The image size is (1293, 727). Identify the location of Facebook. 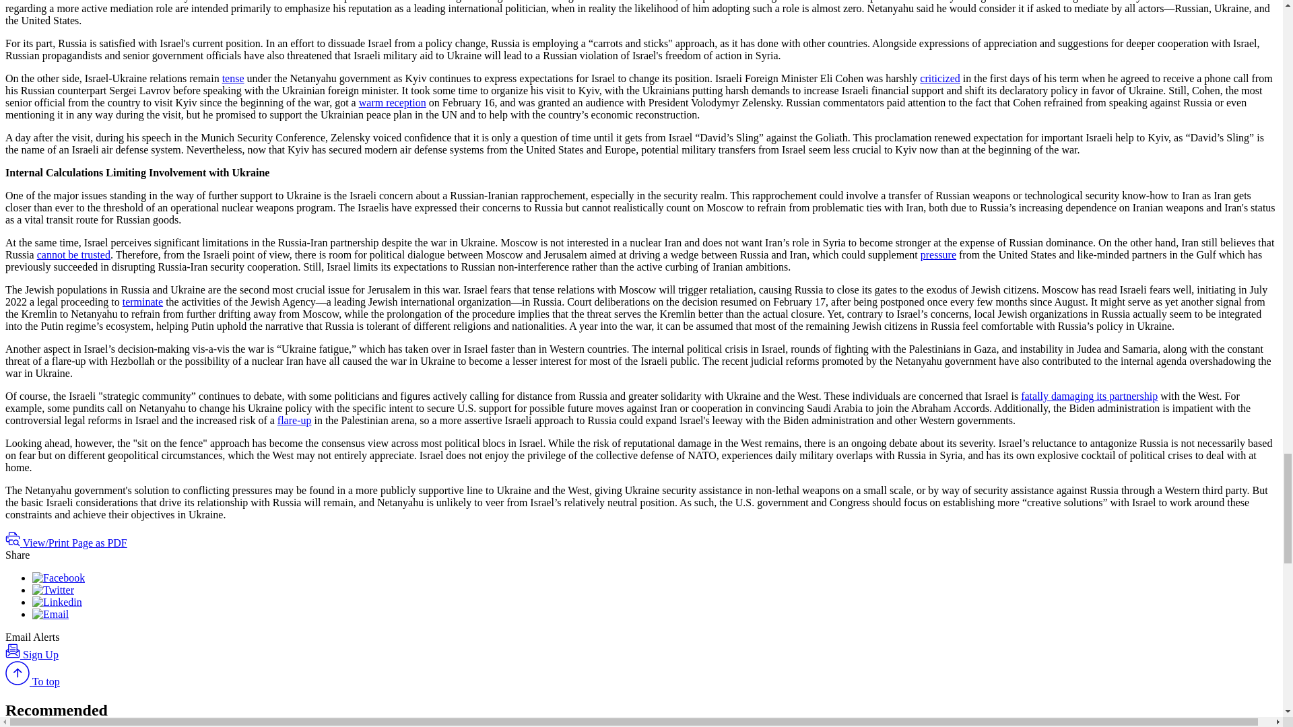
(59, 578).